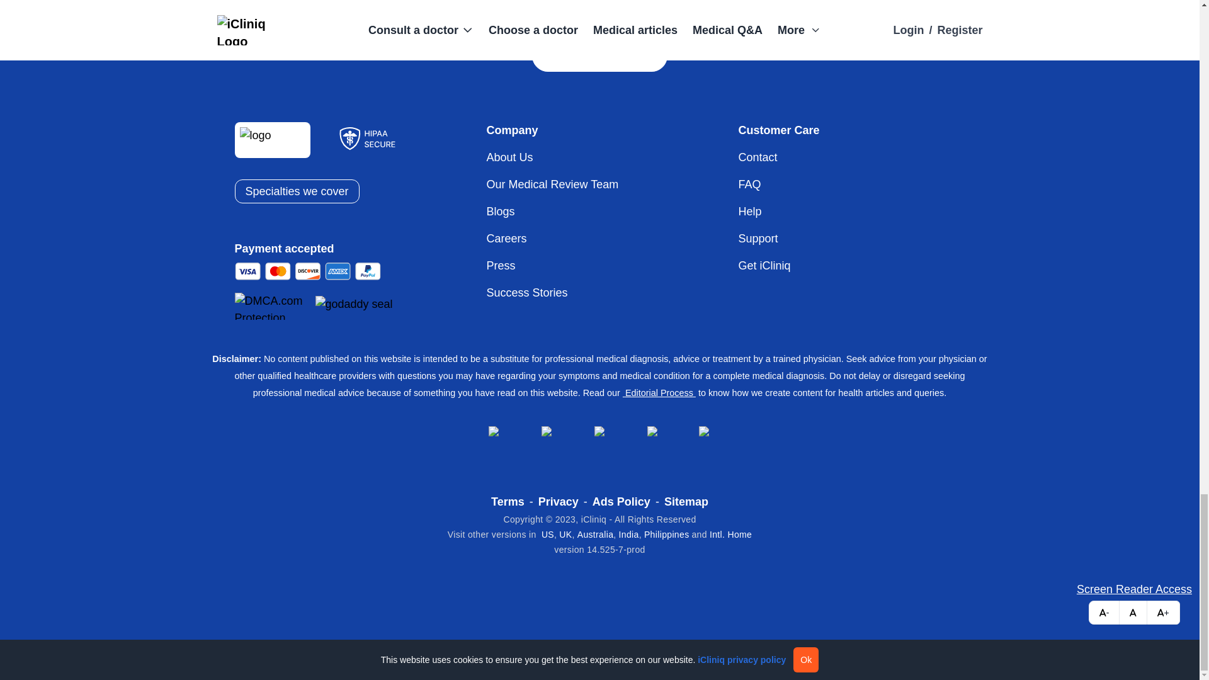  I want to click on iCliniq UK, so click(565, 535).